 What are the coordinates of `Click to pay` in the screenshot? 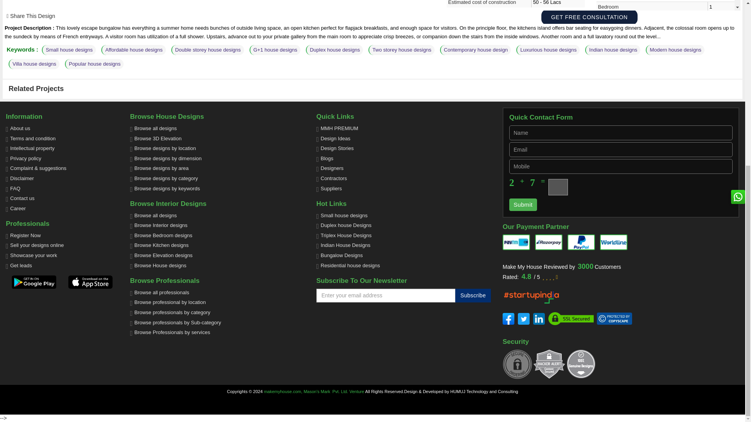 It's located at (517, 242).